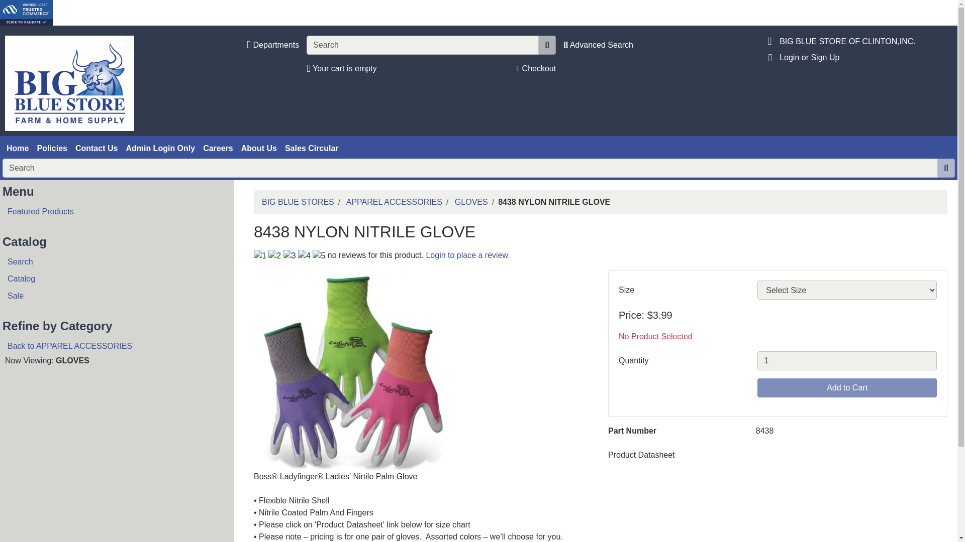 The height and width of the screenshot is (542, 965). What do you see at coordinates (467, 255) in the screenshot?
I see `Login to place a review.` at bounding box center [467, 255].